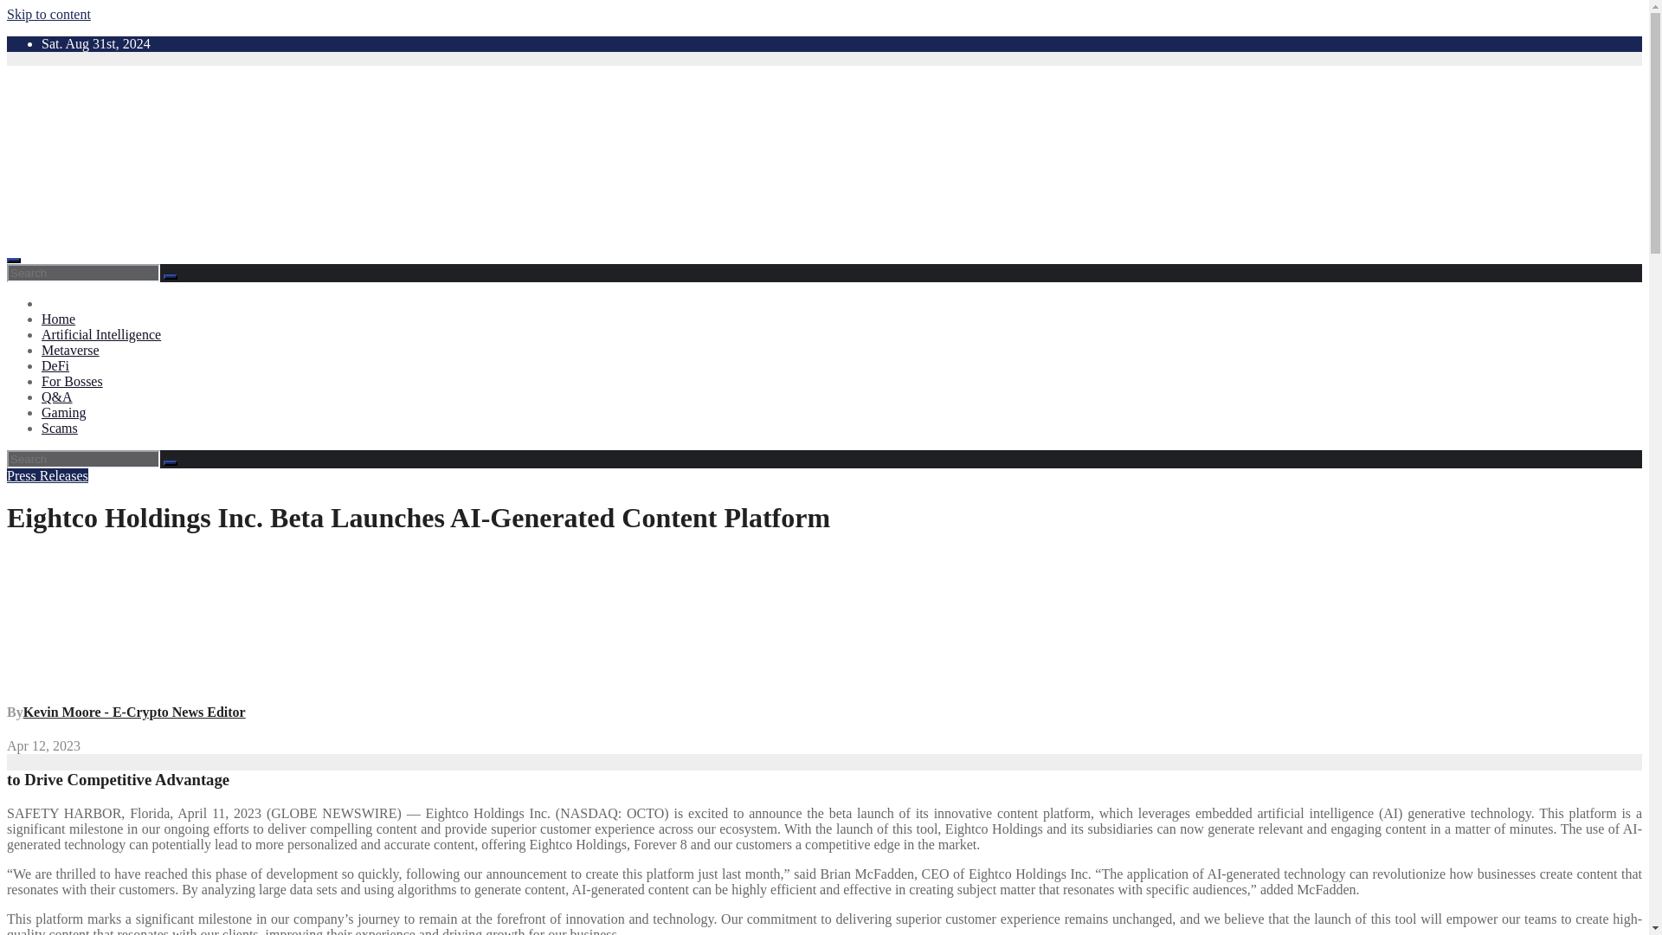 The image size is (1662, 935). Describe the element at coordinates (60, 428) in the screenshot. I see `Scams` at that location.